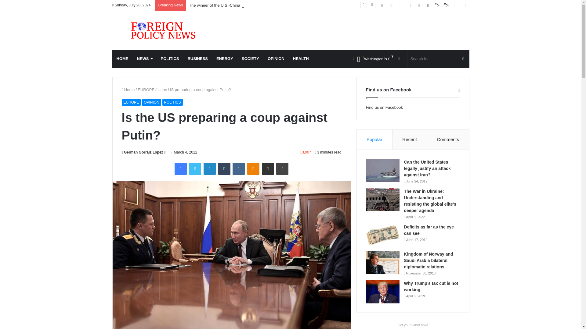  I want to click on OPINION, so click(151, 102).